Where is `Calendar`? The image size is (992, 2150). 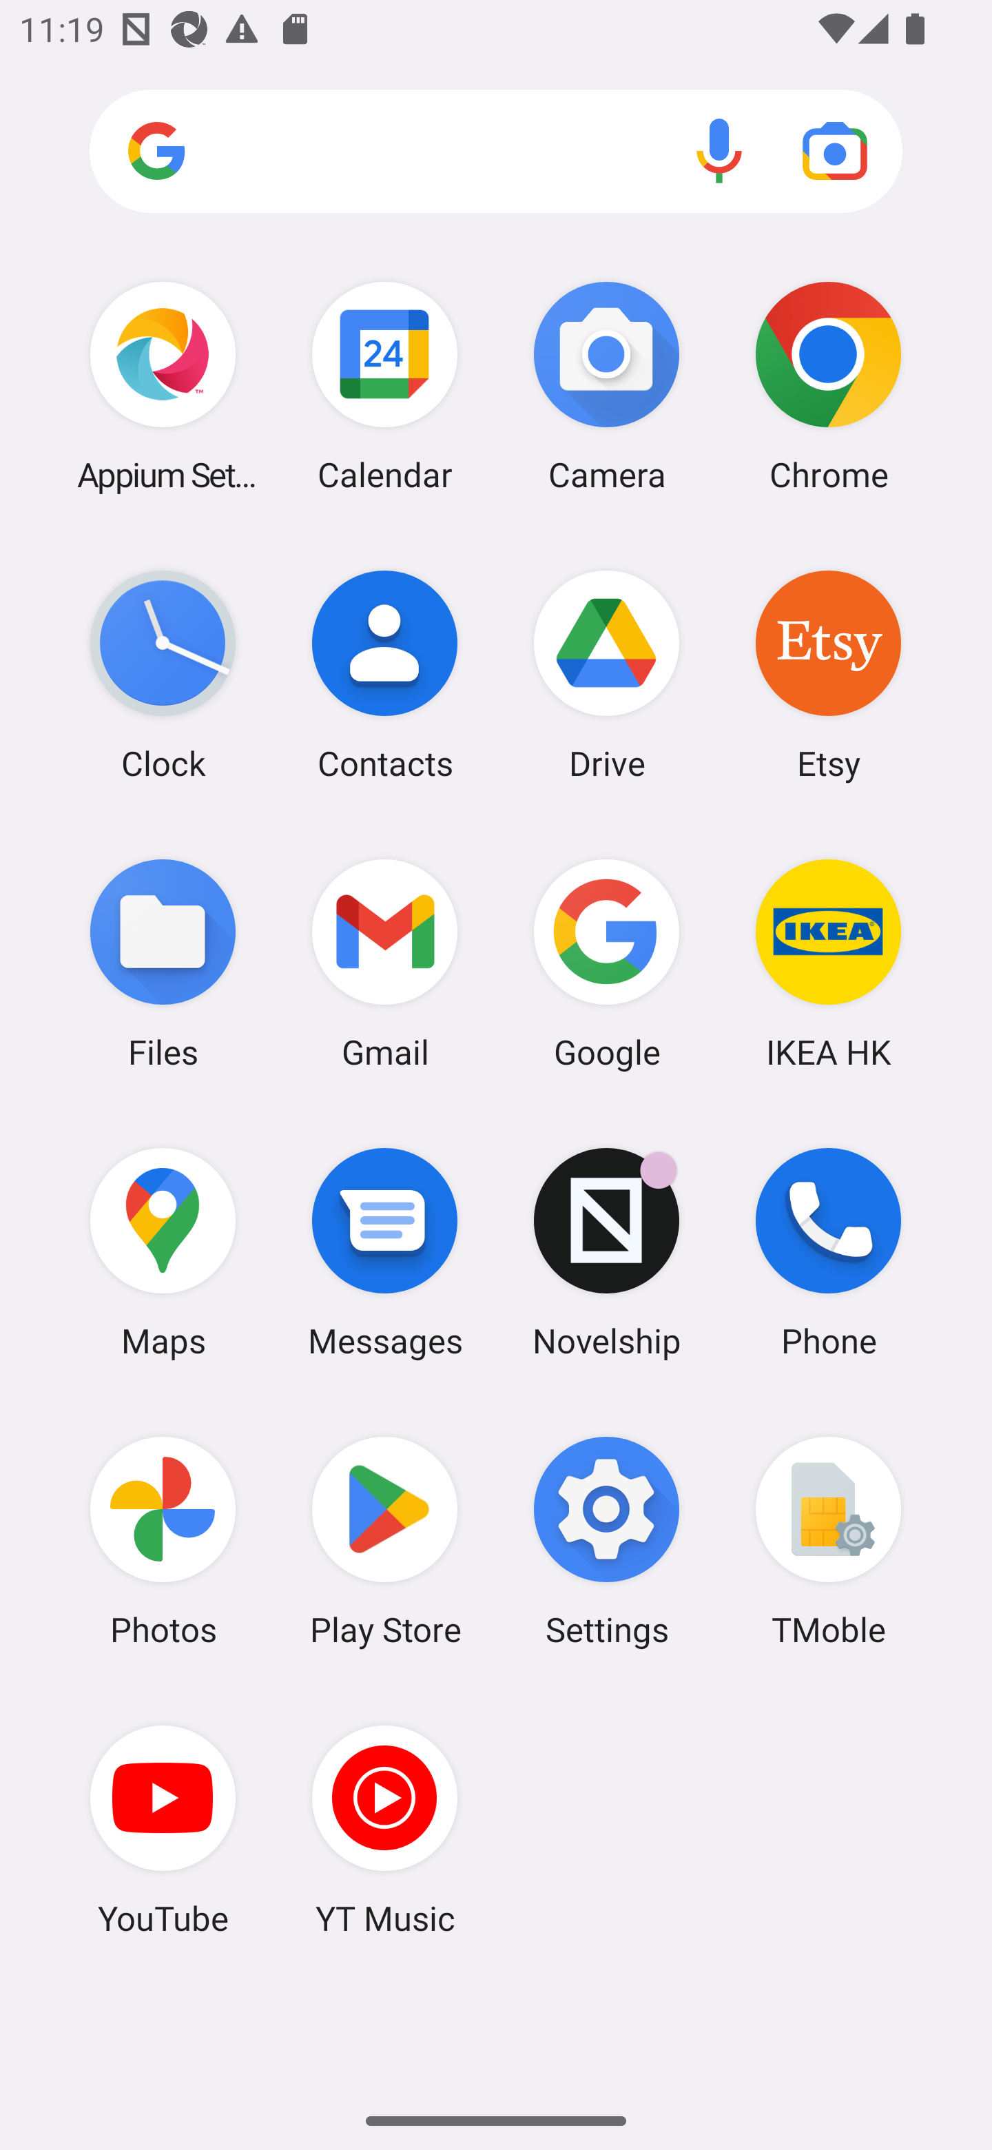
Calendar is located at coordinates (384, 386).